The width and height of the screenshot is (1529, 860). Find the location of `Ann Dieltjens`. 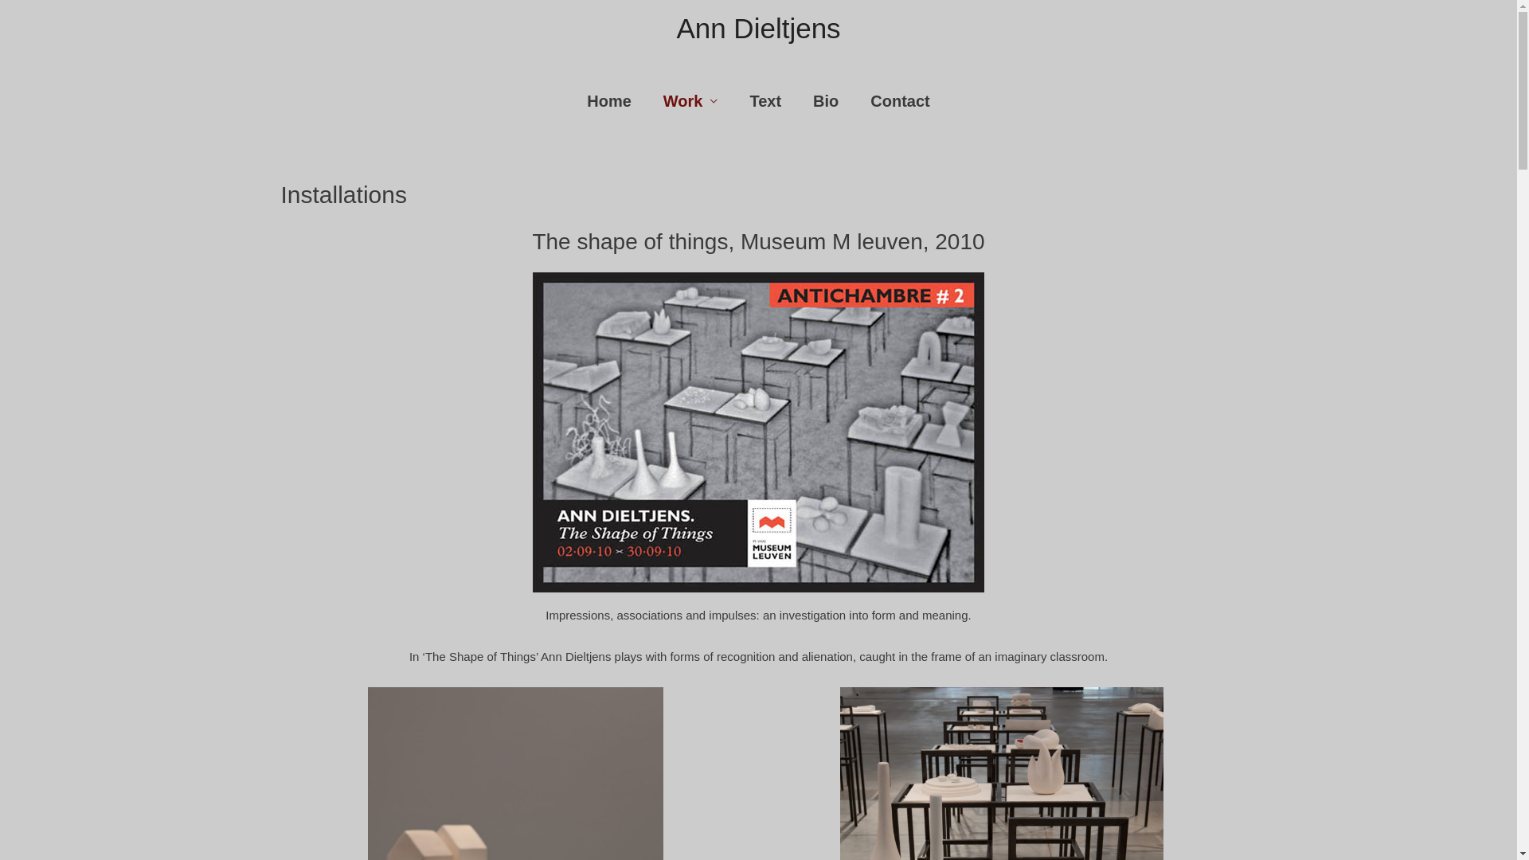

Ann Dieltjens is located at coordinates (758, 29).